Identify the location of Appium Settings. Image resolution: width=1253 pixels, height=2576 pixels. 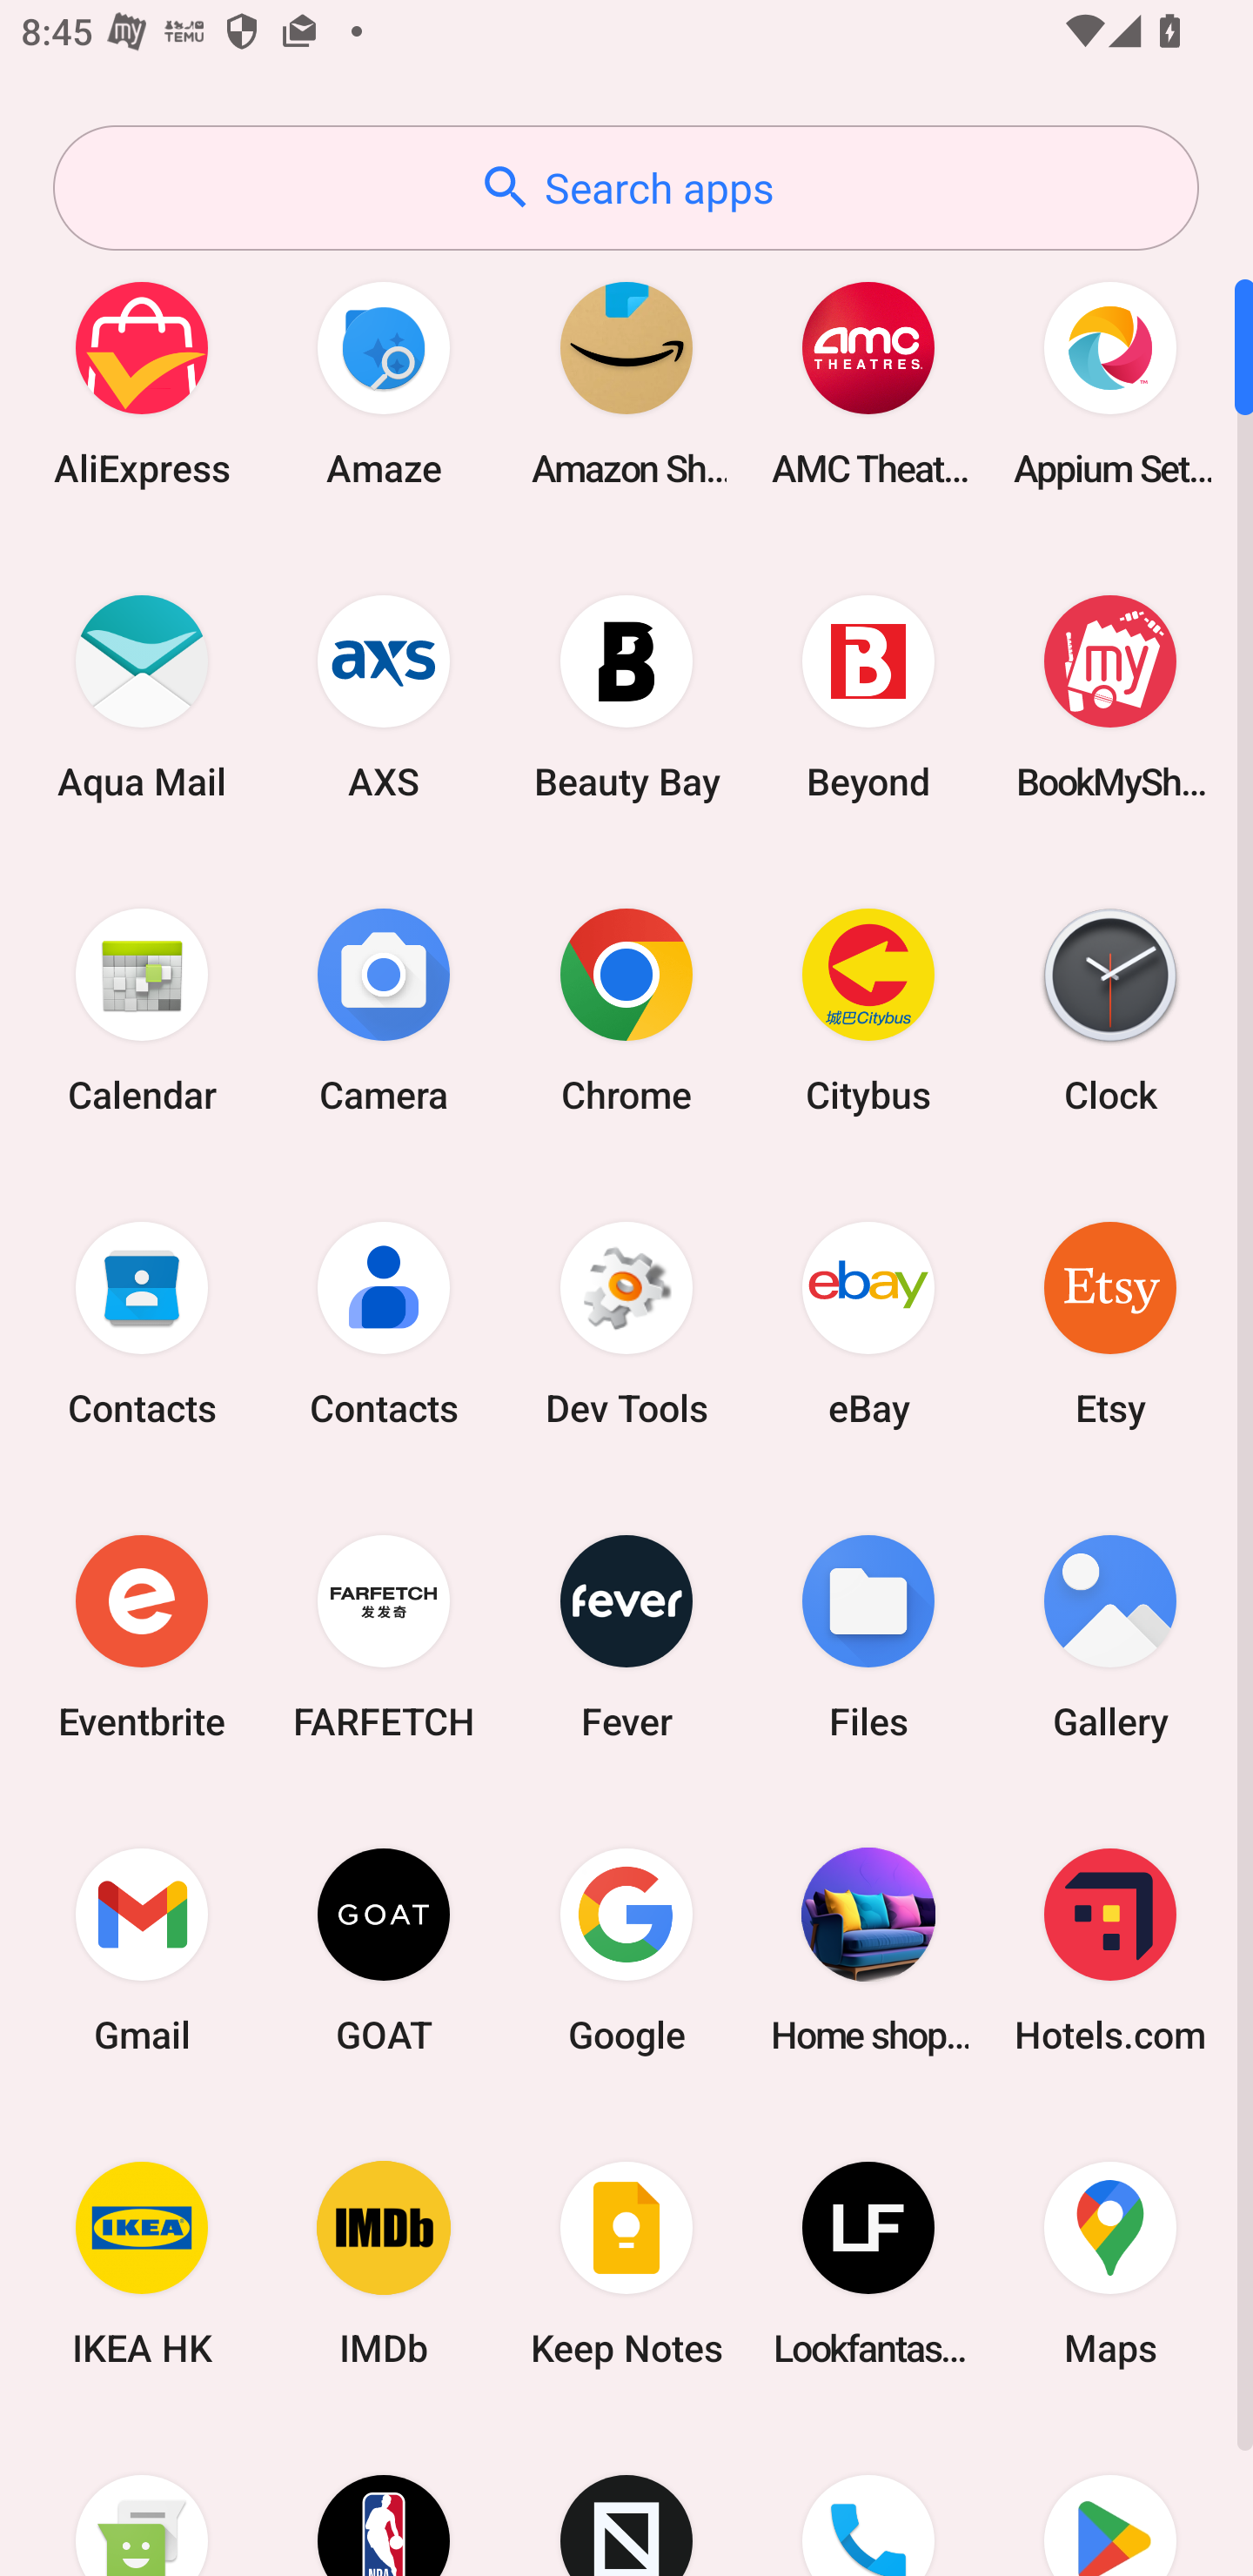
(1110, 383).